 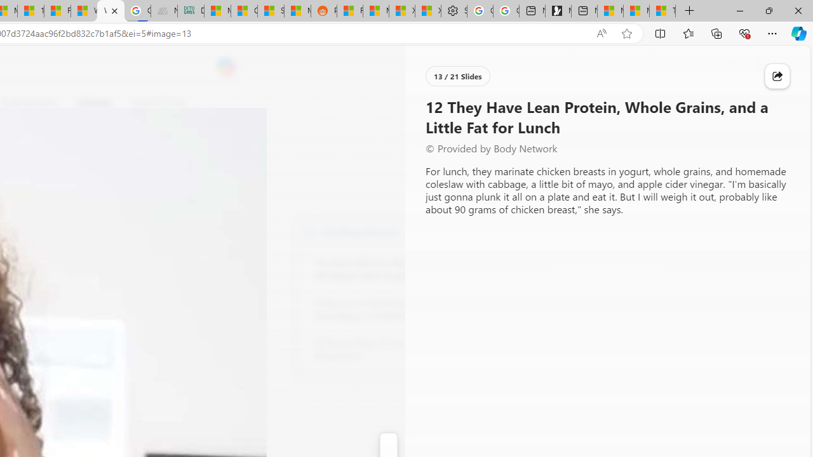 I want to click on Share this story, so click(x=777, y=76).